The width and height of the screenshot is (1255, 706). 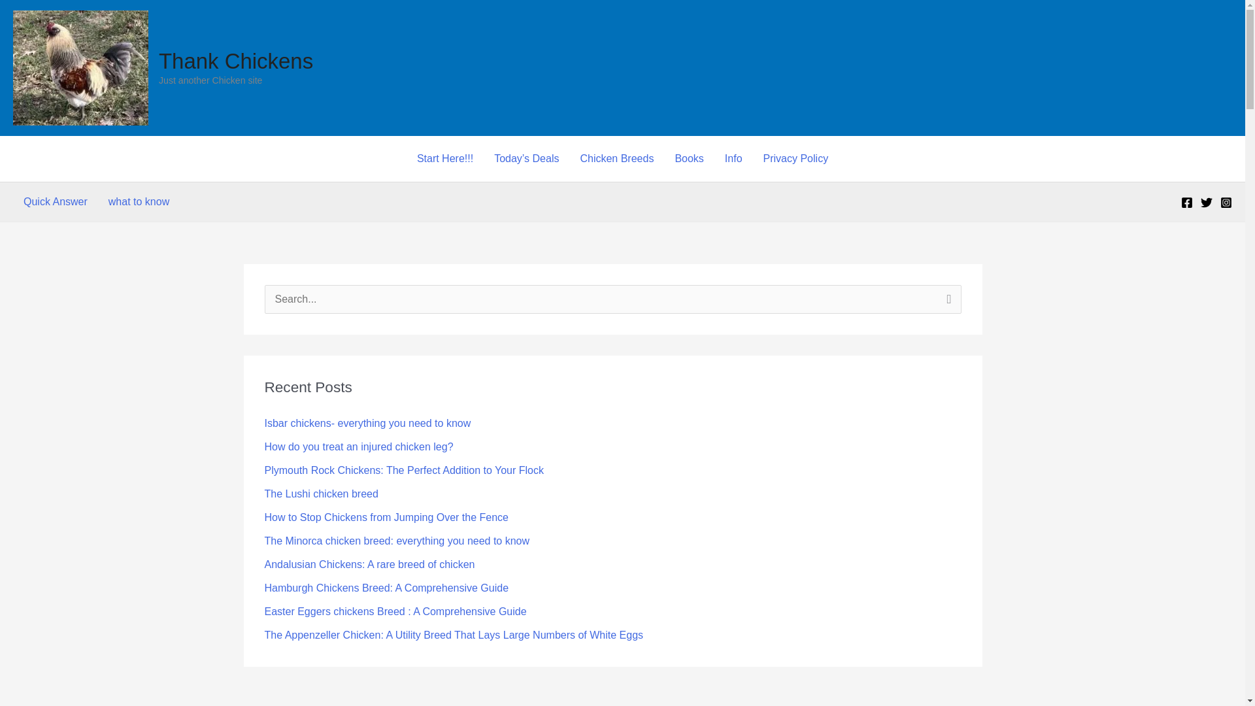 I want to click on Andalusian Chickens: A rare breed of chicken, so click(x=369, y=564).